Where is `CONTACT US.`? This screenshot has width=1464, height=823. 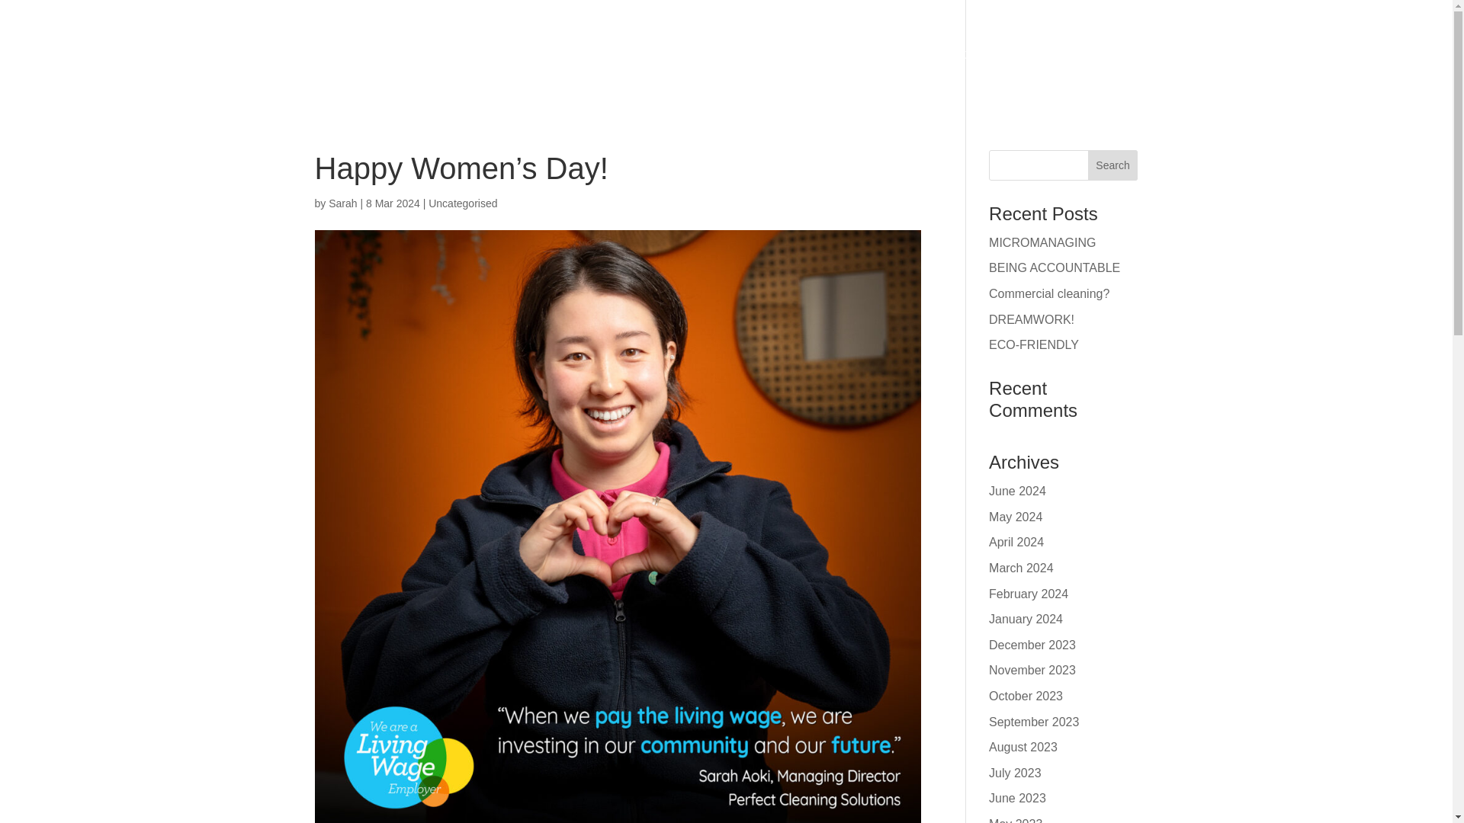
CONTACT US. is located at coordinates (971, 55).